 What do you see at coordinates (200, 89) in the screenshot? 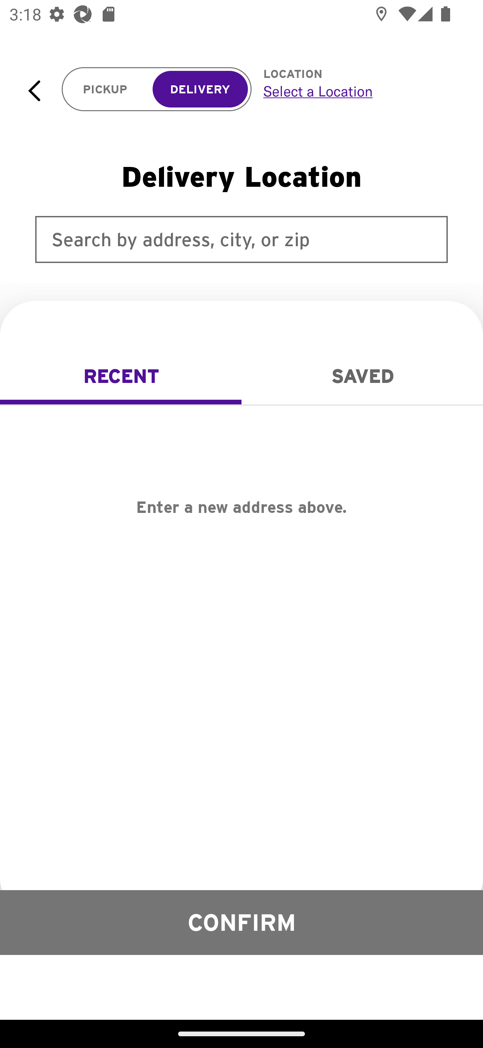
I see `DELIVERY` at bounding box center [200, 89].